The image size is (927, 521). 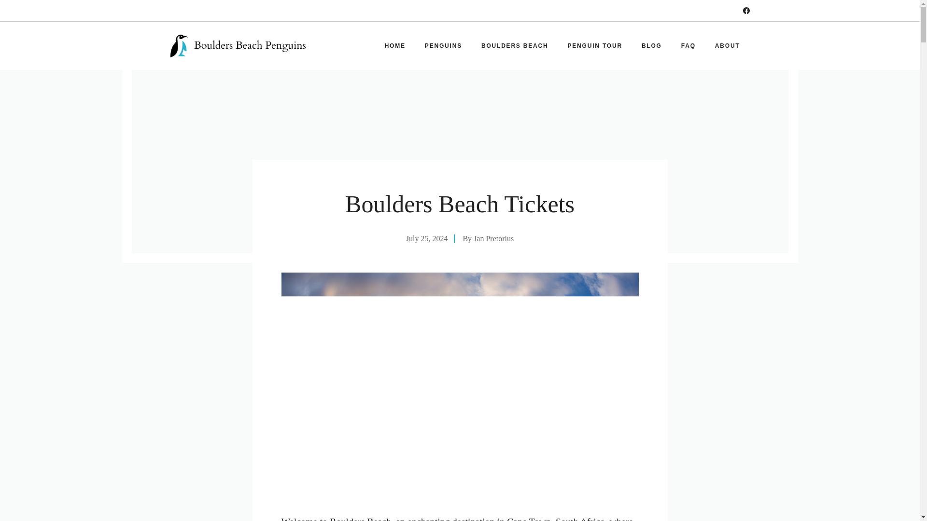 I want to click on BLOG, so click(x=652, y=45).